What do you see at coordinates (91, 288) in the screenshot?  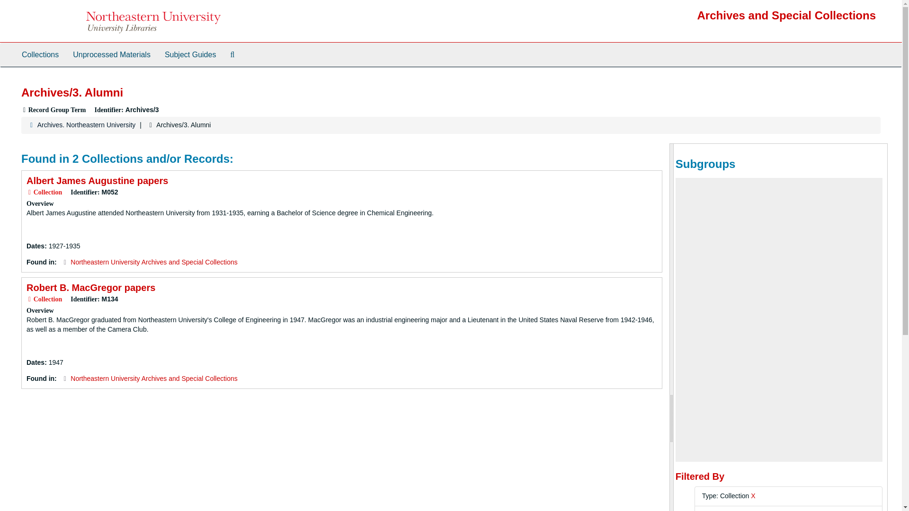 I see `Robert B. MacGregor papers` at bounding box center [91, 288].